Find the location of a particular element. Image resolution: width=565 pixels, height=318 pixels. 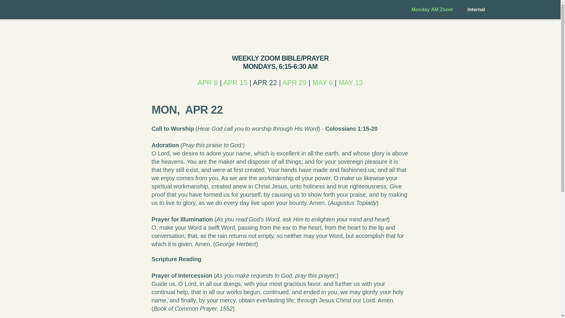

MAY 6 is located at coordinates (323, 82).